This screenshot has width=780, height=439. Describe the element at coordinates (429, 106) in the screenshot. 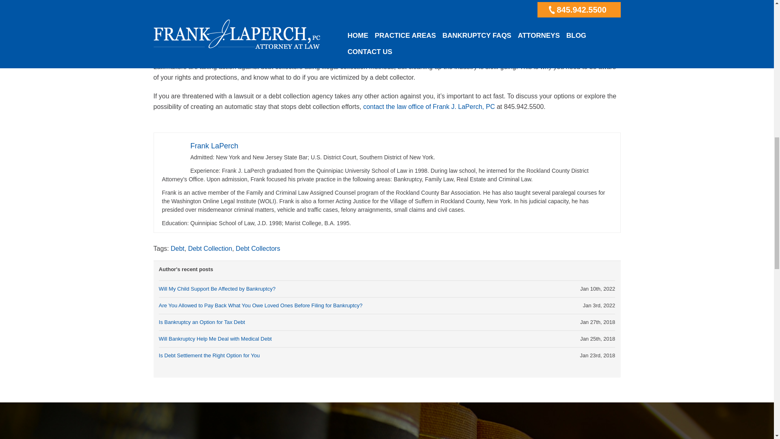

I see `contact the law office of Frank J. LaPerch, PC` at that location.